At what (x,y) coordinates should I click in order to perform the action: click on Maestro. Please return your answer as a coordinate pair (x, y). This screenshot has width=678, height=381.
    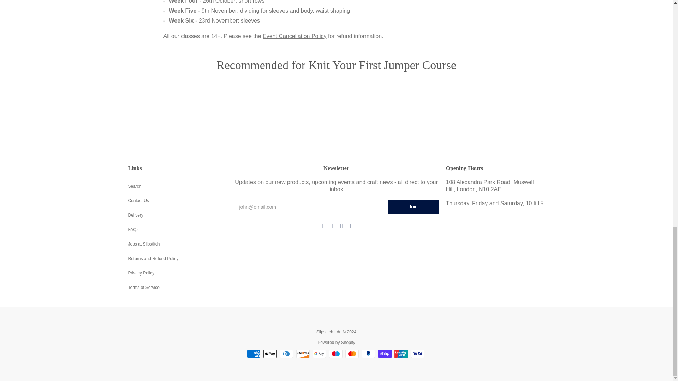
    Looking at the image, I should click on (335, 354).